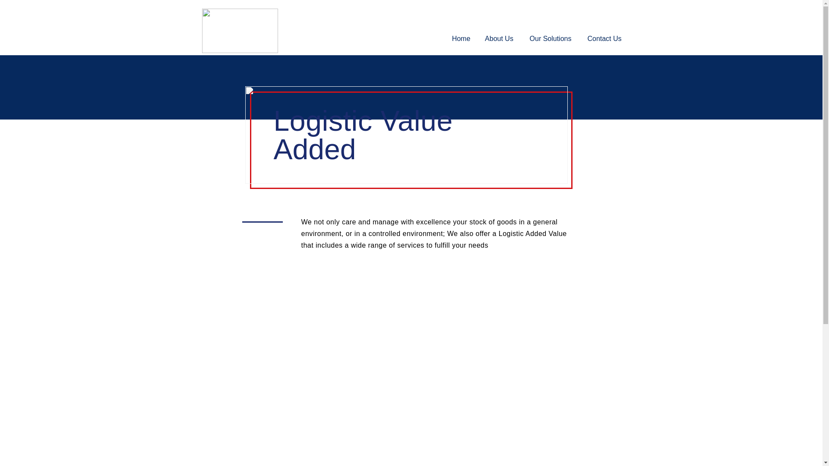 Image resolution: width=829 pixels, height=466 pixels. Describe the element at coordinates (461, 39) in the screenshot. I see `Home` at that location.